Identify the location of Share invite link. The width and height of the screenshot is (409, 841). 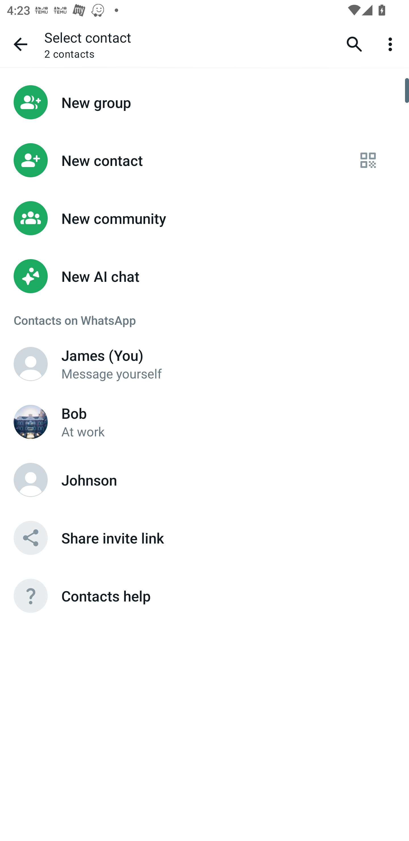
(204, 538).